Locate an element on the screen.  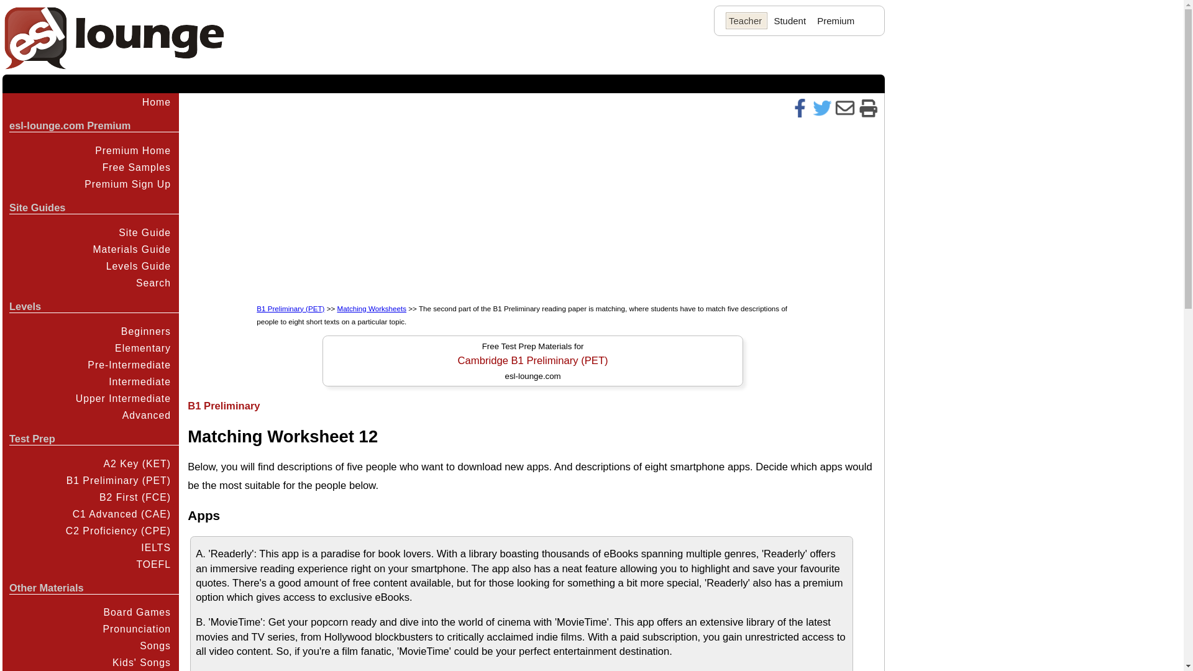
Free Samples is located at coordinates (89, 167).